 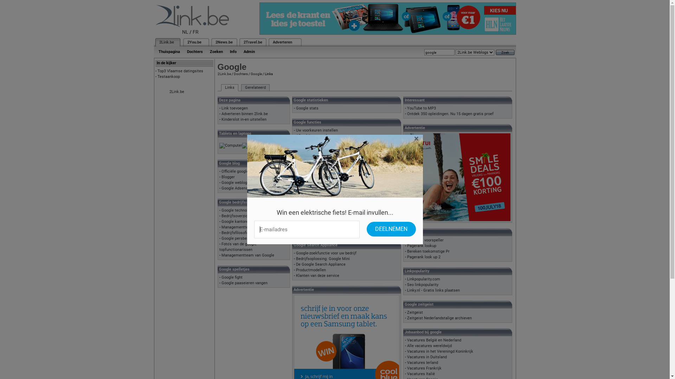 I want to click on Google technologie, so click(x=238, y=211).